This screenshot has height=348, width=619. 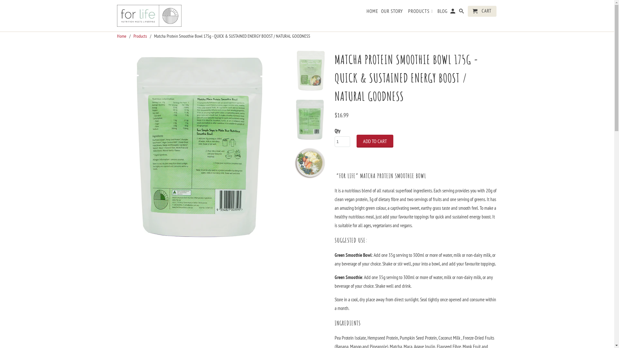 What do you see at coordinates (462, 13) in the screenshot?
I see `Search` at bounding box center [462, 13].